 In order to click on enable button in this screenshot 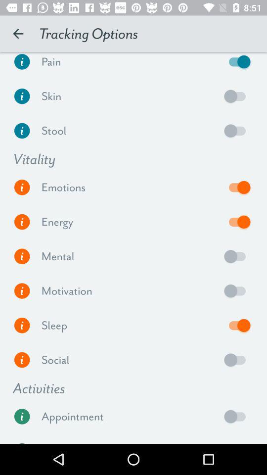, I will do `click(237, 256)`.